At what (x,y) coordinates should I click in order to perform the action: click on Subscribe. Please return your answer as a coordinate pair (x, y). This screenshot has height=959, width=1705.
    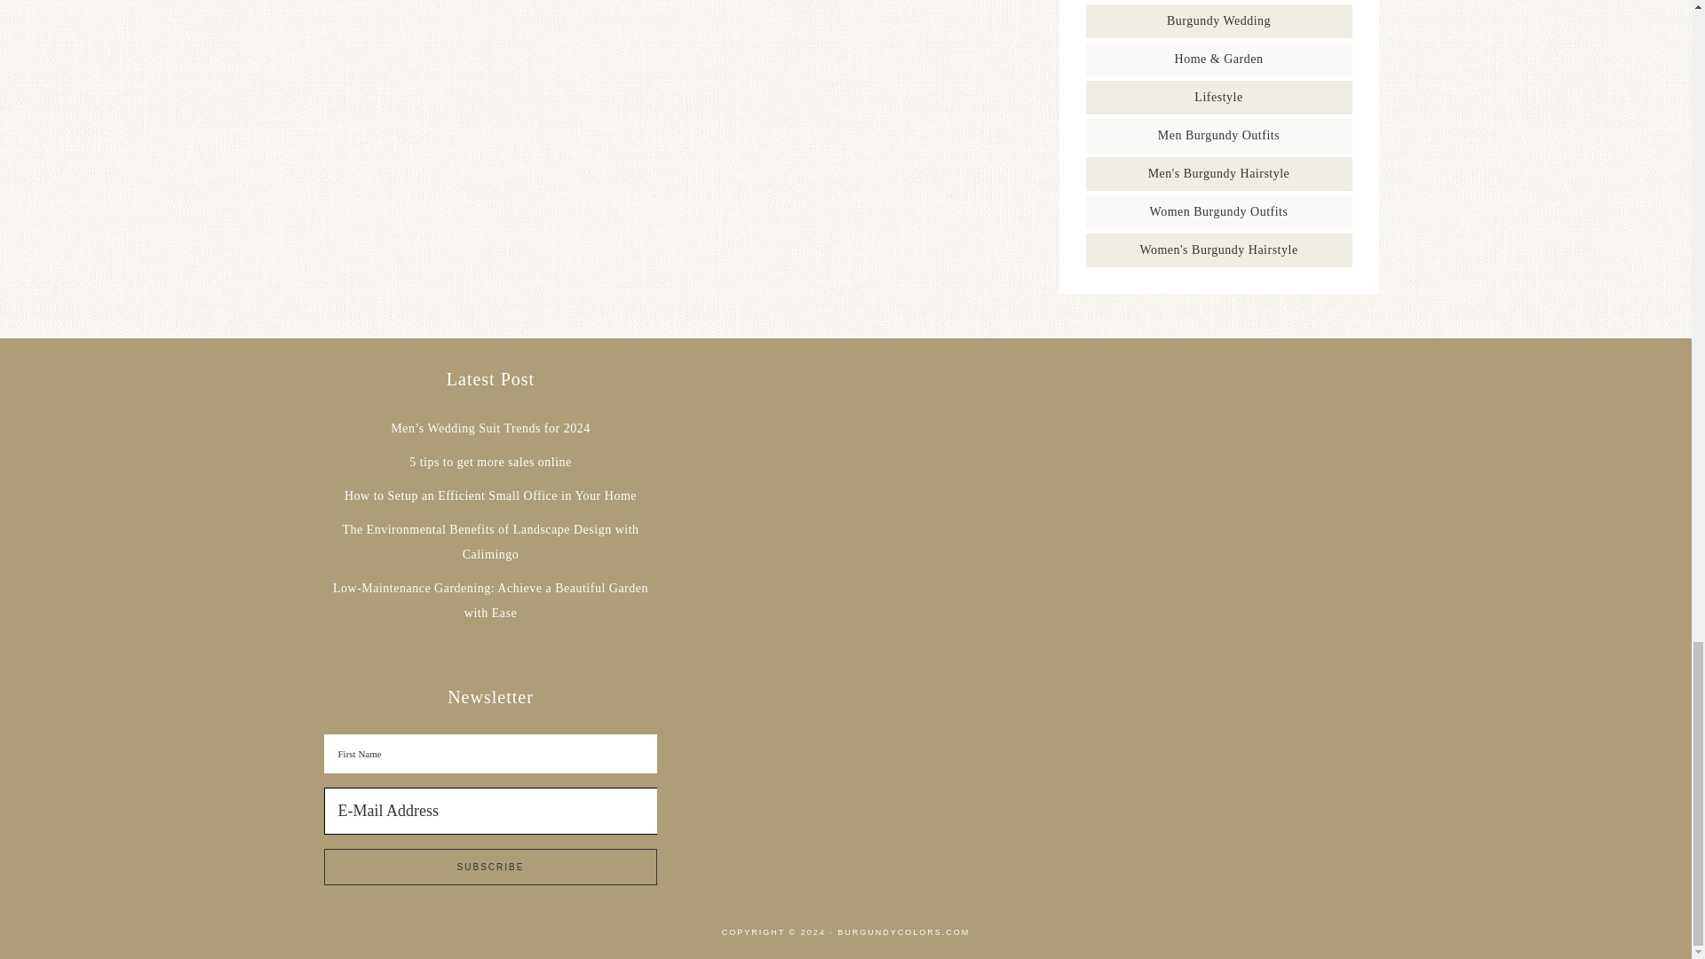
    Looking at the image, I should click on (490, 867).